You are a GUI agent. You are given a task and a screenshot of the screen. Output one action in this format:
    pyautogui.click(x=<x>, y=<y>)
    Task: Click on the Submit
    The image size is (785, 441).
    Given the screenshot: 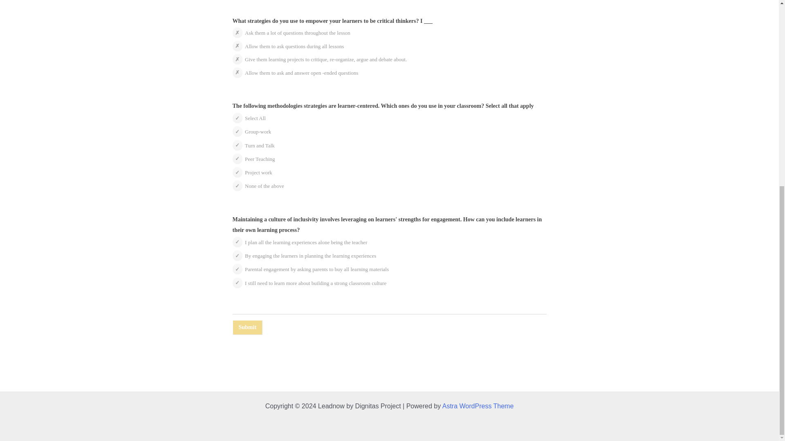 What is the action you would take?
    pyautogui.click(x=247, y=327)
    